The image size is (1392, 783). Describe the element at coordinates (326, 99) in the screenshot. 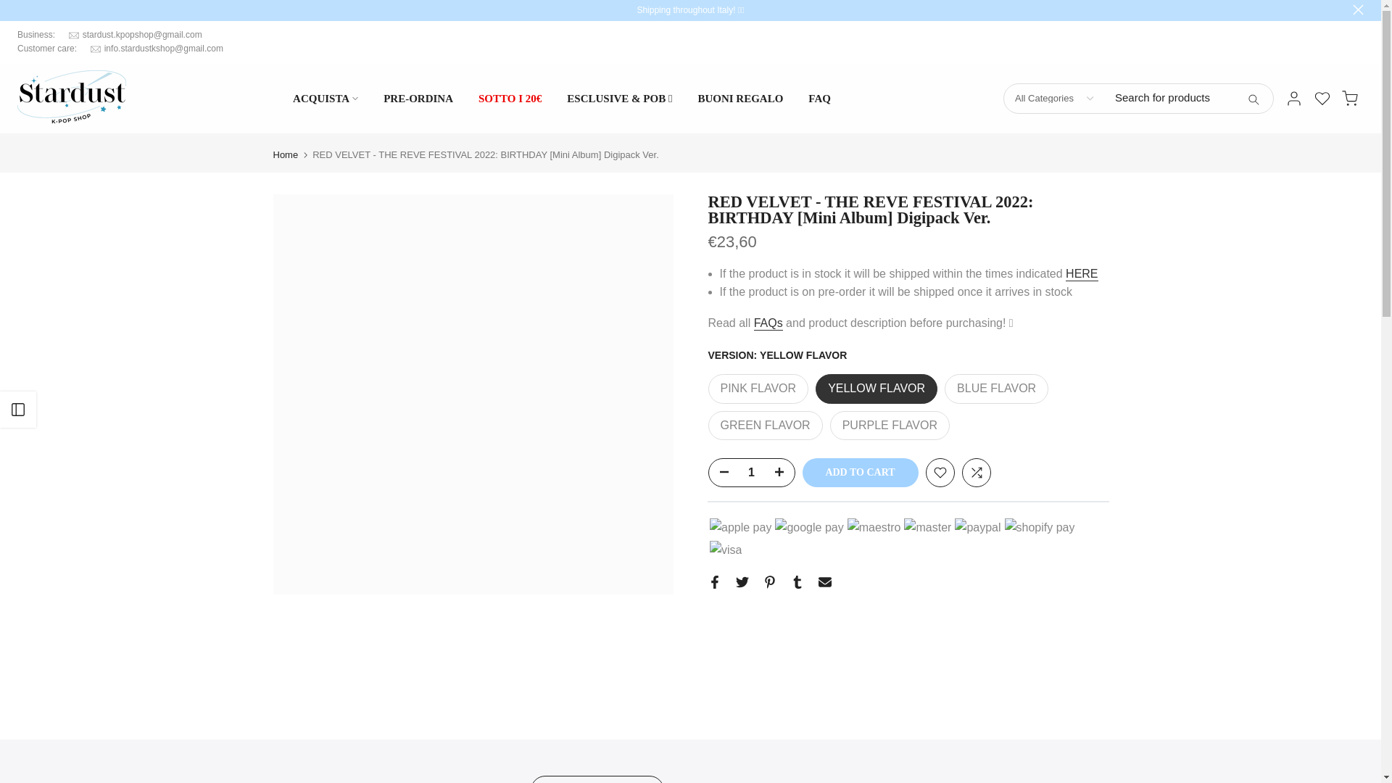

I see `ACQUISTA` at that location.